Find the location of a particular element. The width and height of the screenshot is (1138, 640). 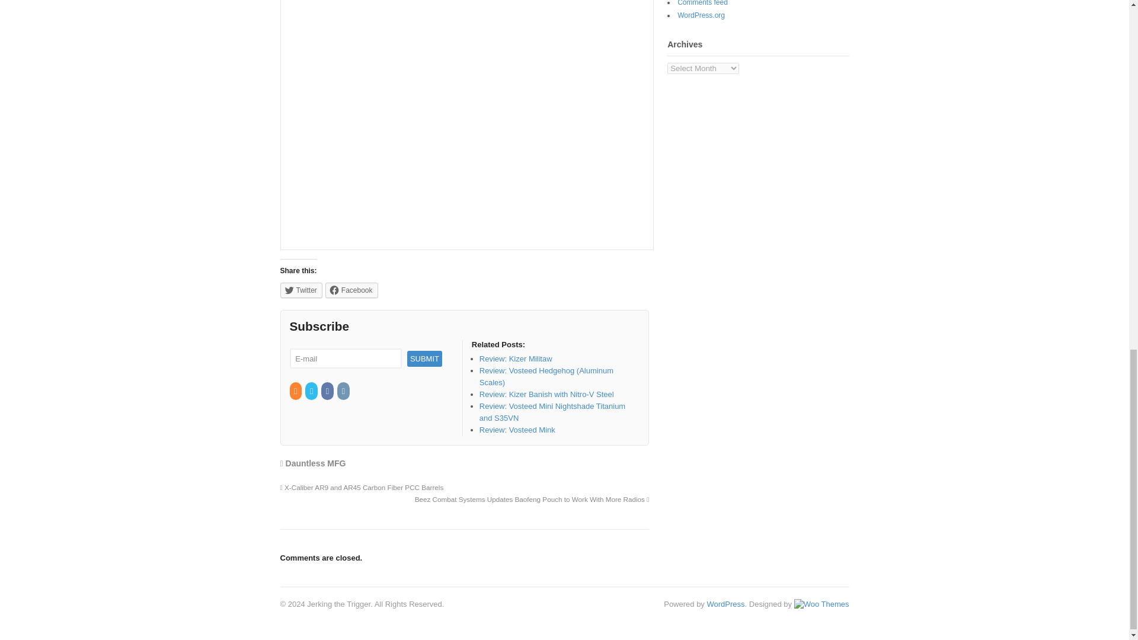

RSS is located at coordinates (295, 391).